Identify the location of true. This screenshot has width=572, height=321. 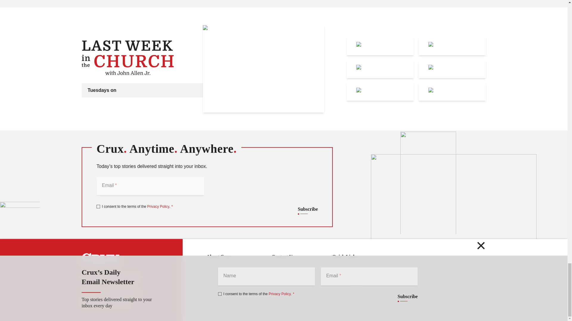
(98, 206).